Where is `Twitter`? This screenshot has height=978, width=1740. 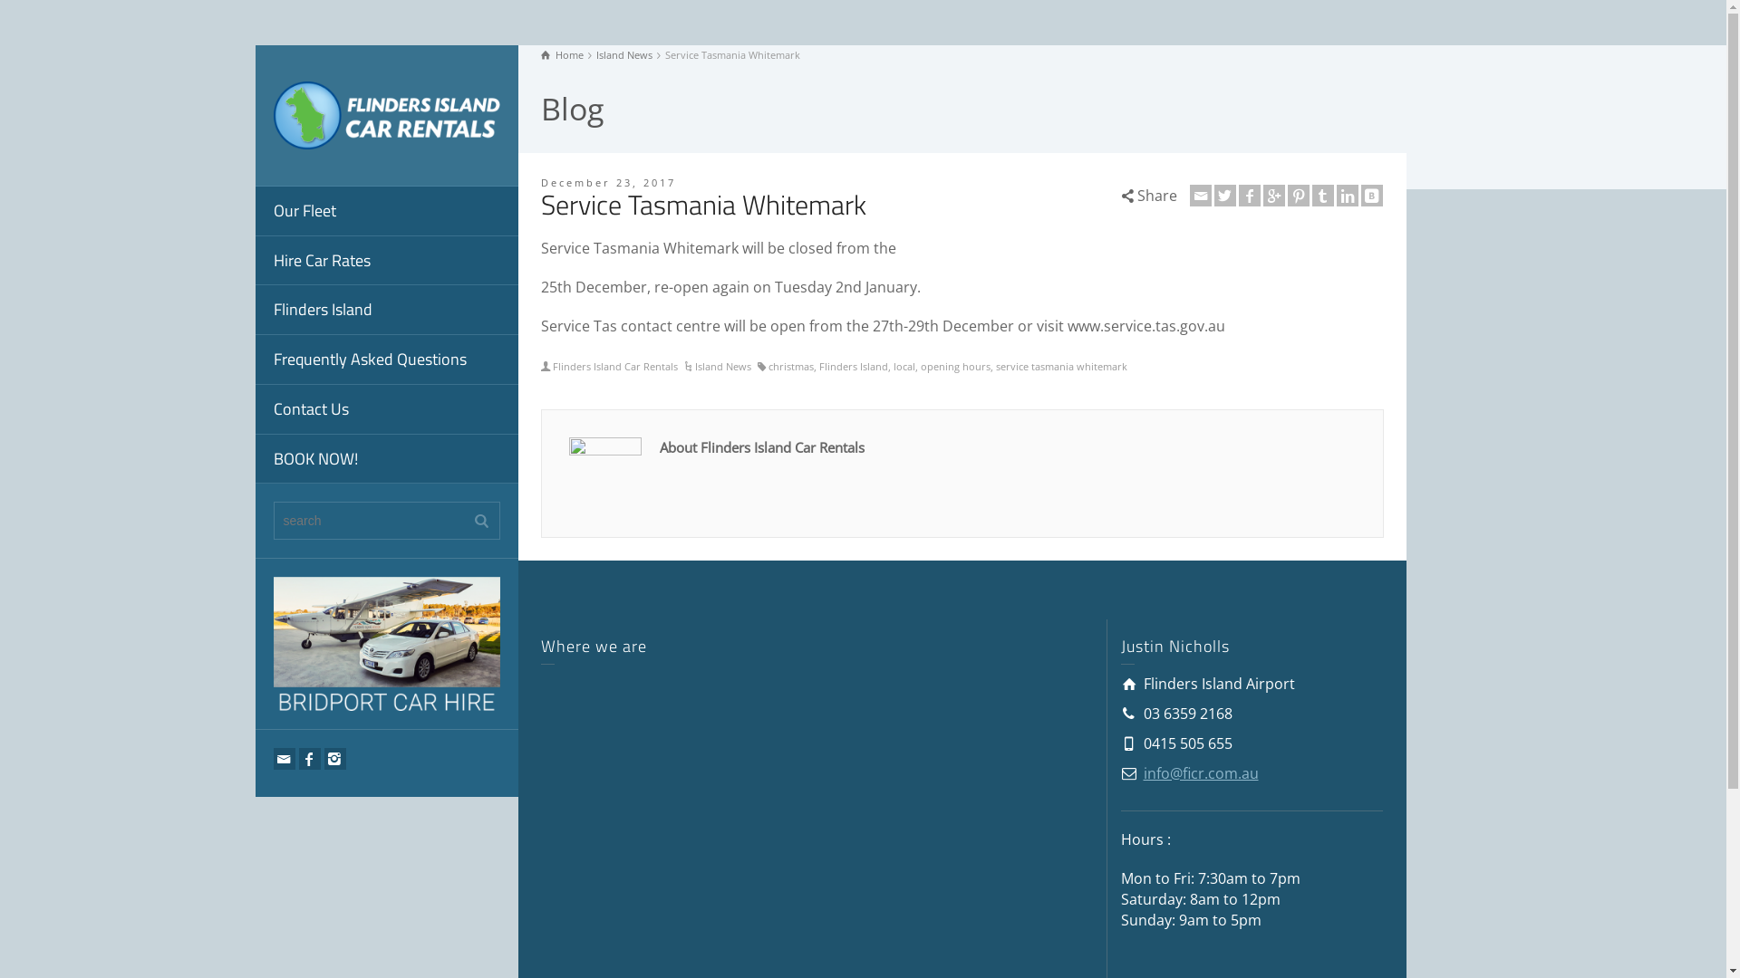
Twitter is located at coordinates (1225, 196).